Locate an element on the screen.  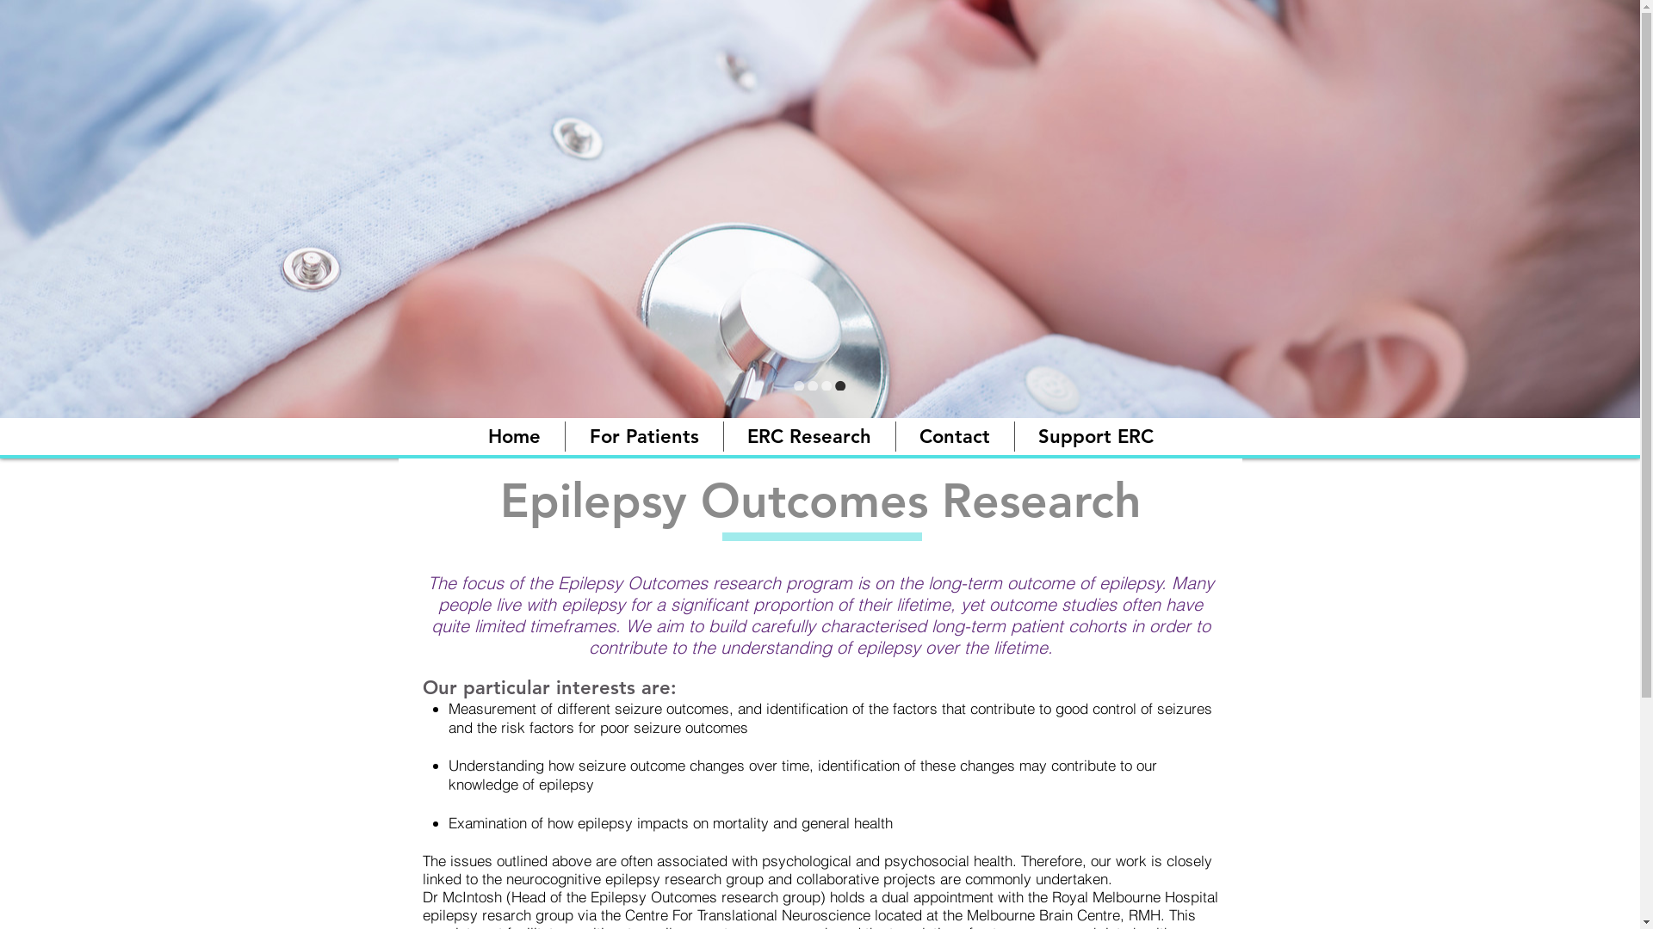
Contact is located at coordinates (954, 437).